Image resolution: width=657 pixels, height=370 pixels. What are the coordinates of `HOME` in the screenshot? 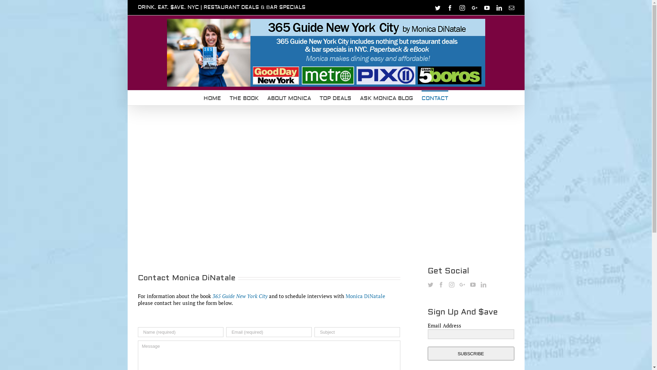 It's located at (212, 98).